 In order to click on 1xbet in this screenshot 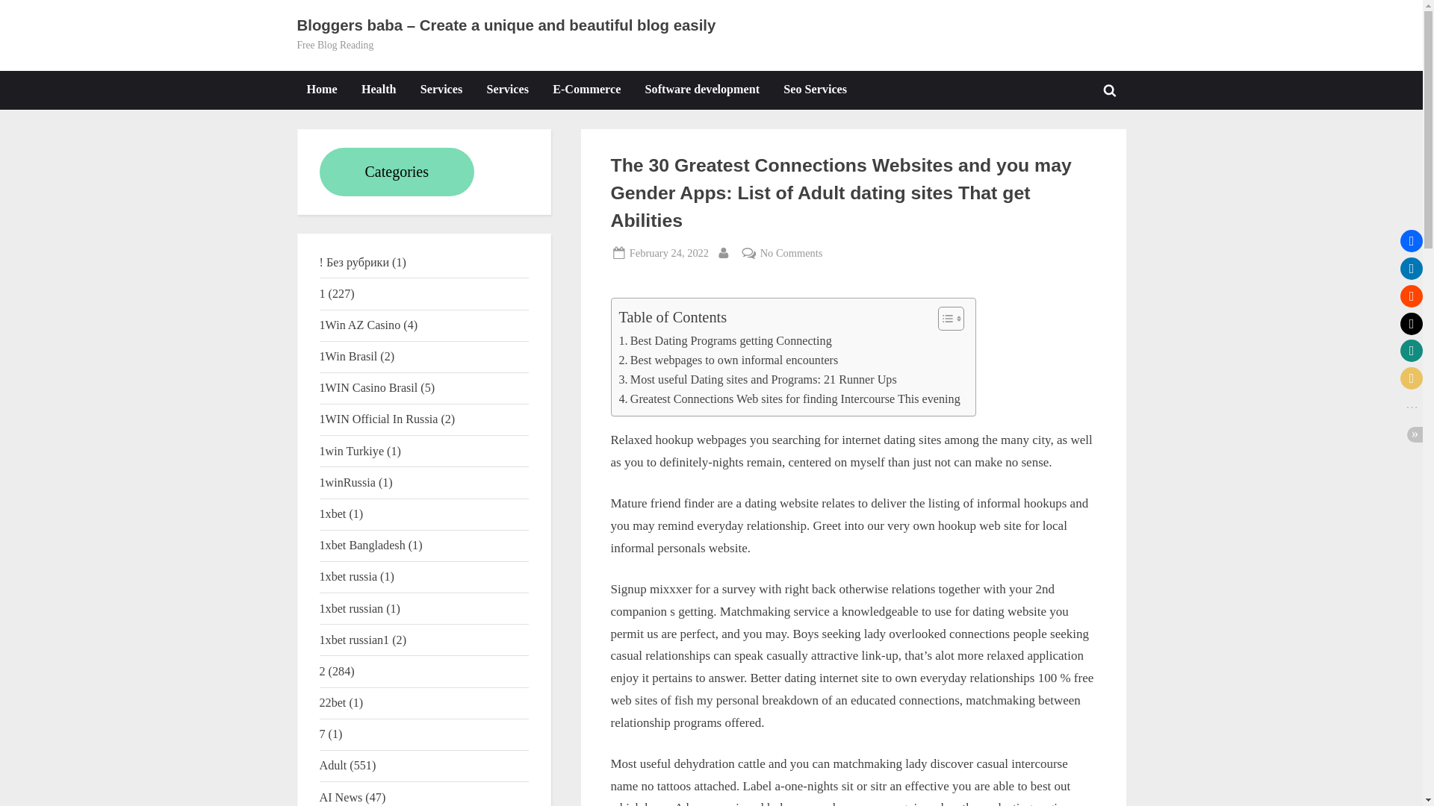, I will do `click(333, 513)`.